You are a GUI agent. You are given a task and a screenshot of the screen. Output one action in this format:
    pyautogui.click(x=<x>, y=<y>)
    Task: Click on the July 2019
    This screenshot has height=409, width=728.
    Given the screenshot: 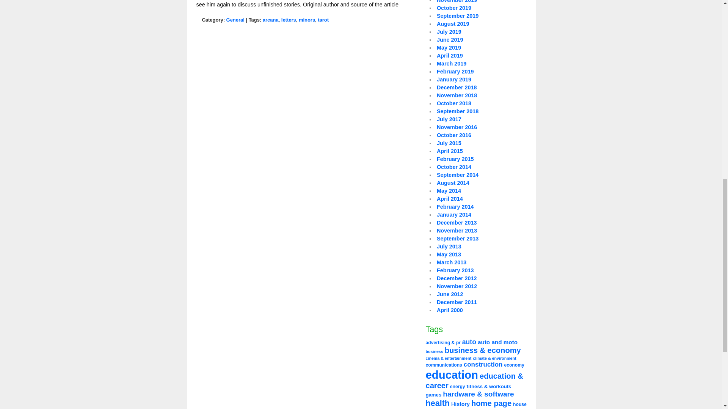 What is the action you would take?
    pyautogui.click(x=449, y=31)
    